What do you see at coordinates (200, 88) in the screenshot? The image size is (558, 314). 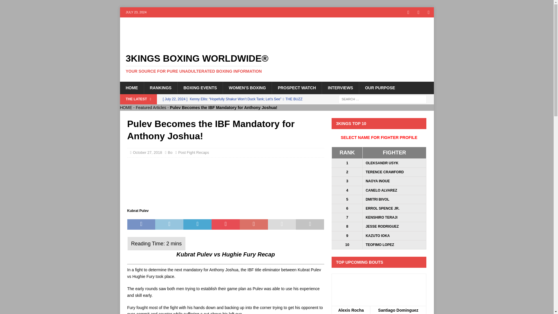 I see `BOXING EVENTS` at bounding box center [200, 88].